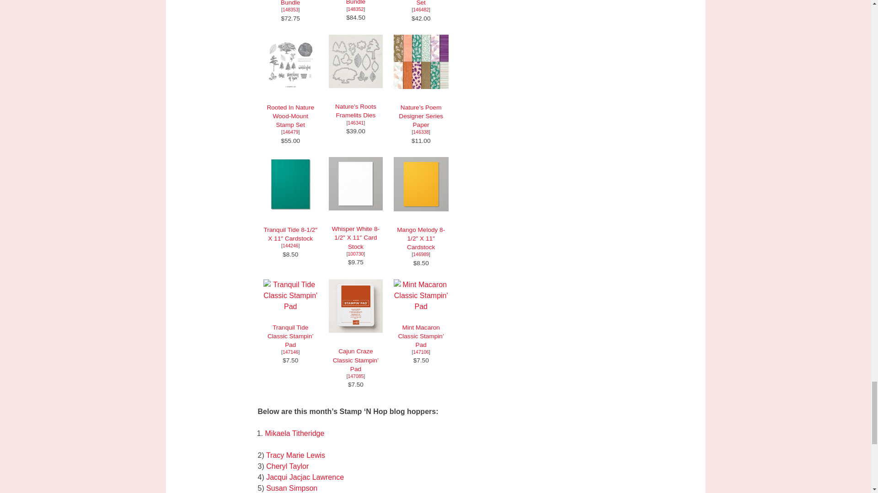 Image resolution: width=878 pixels, height=493 pixels. Describe the element at coordinates (356, 9) in the screenshot. I see `Rooted In Nature Wood-Mount Bundle` at that location.